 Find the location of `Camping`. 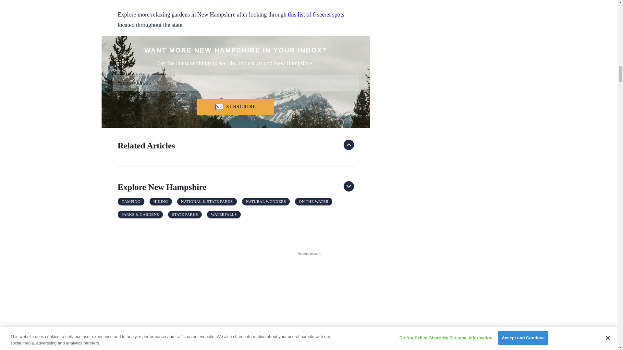

Camping is located at coordinates (131, 202).